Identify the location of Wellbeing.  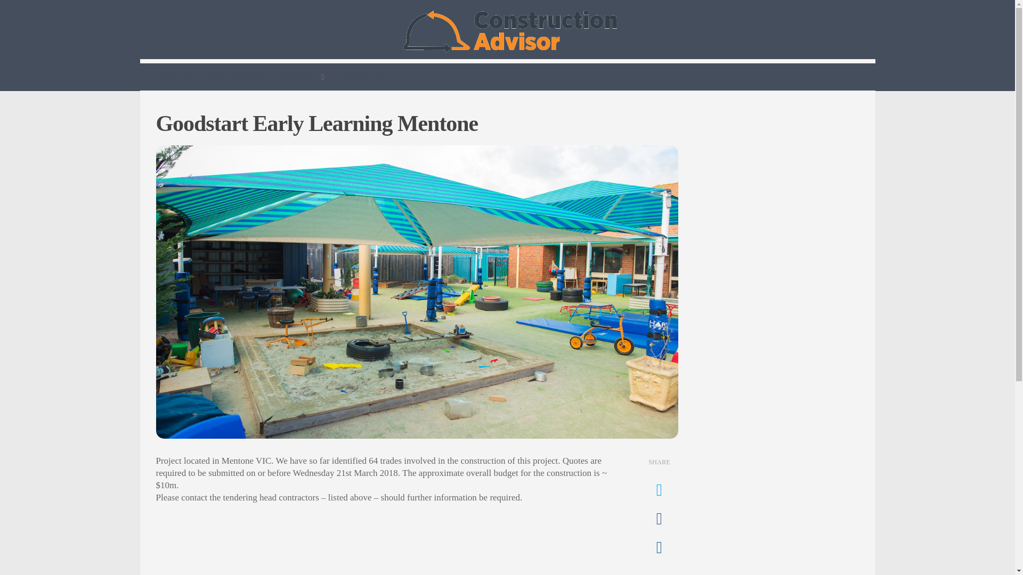
(301, 77).